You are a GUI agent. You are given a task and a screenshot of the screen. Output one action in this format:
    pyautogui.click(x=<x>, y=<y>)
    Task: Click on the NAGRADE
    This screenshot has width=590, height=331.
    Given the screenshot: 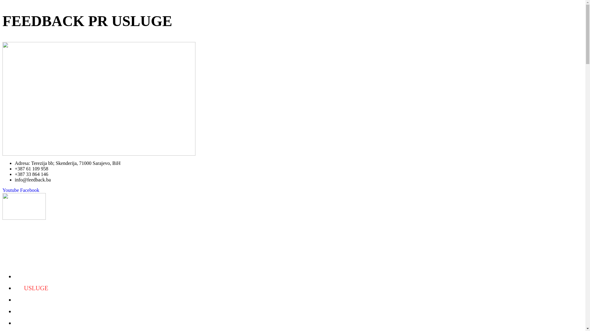 What is the action you would take?
    pyautogui.click(x=39, y=323)
    